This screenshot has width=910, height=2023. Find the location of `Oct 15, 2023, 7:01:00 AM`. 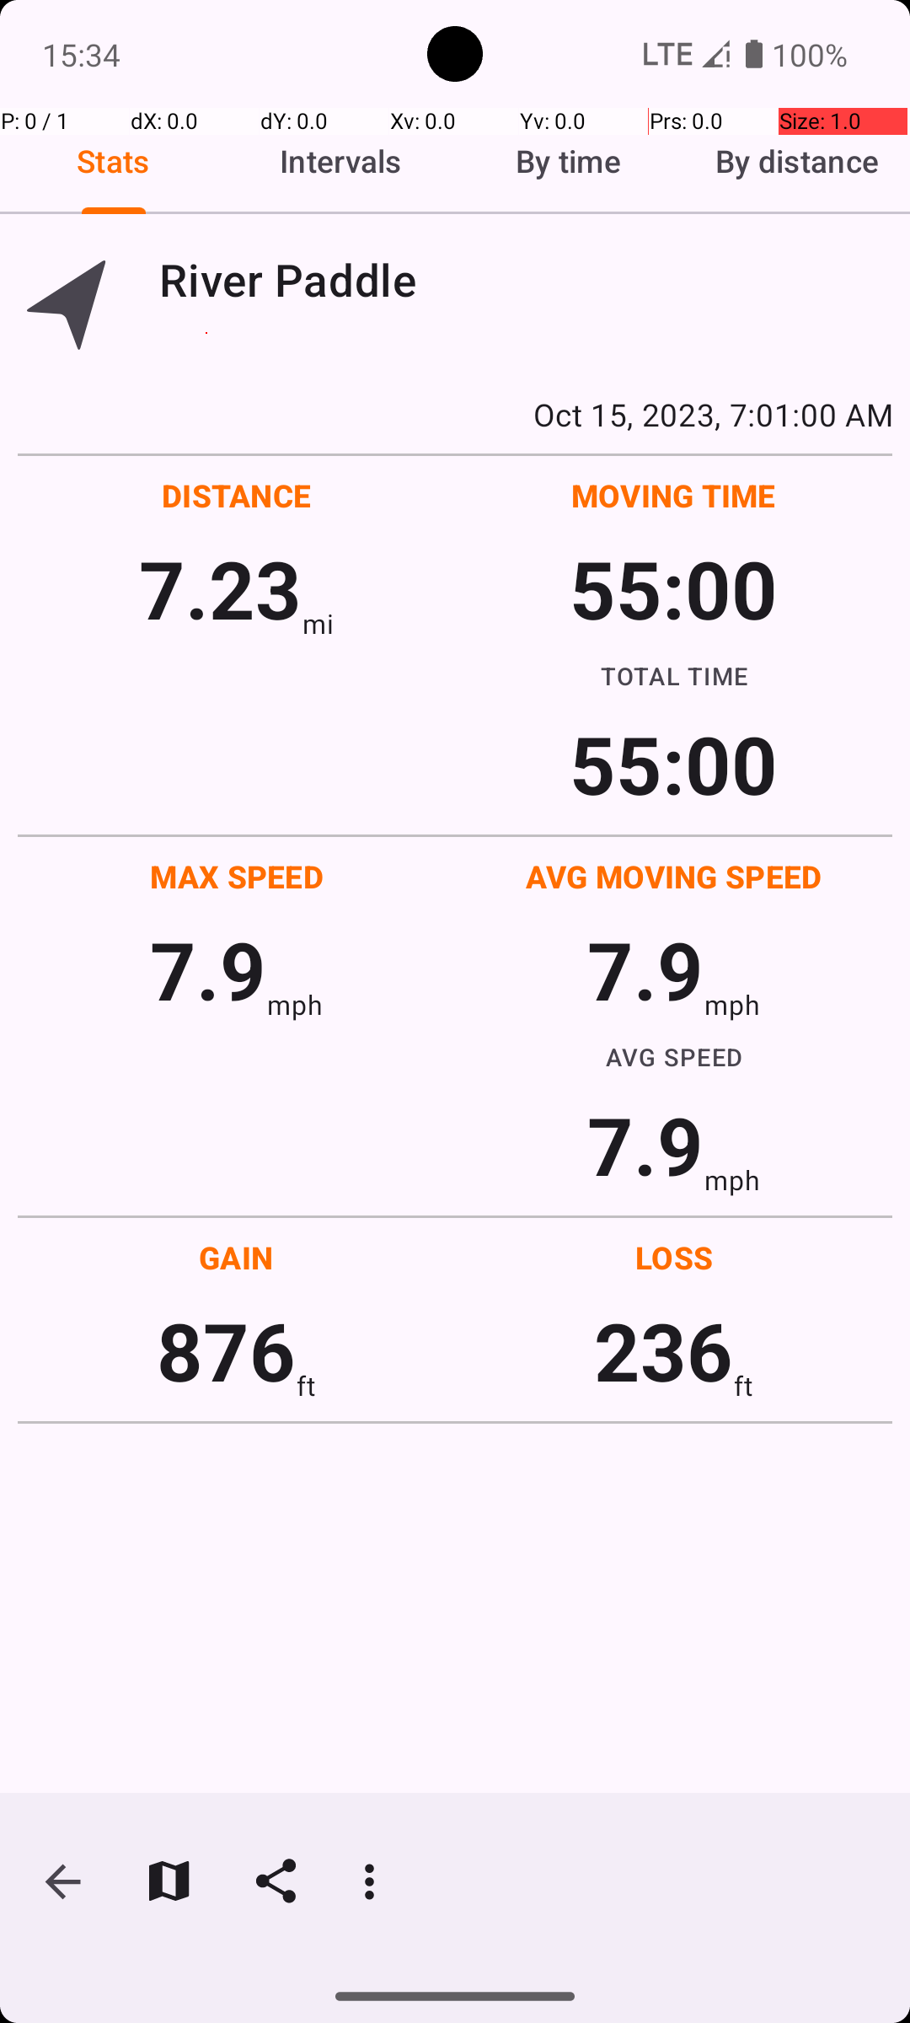

Oct 15, 2023, 7:01:00 AM is located at coordinates (455, 414).